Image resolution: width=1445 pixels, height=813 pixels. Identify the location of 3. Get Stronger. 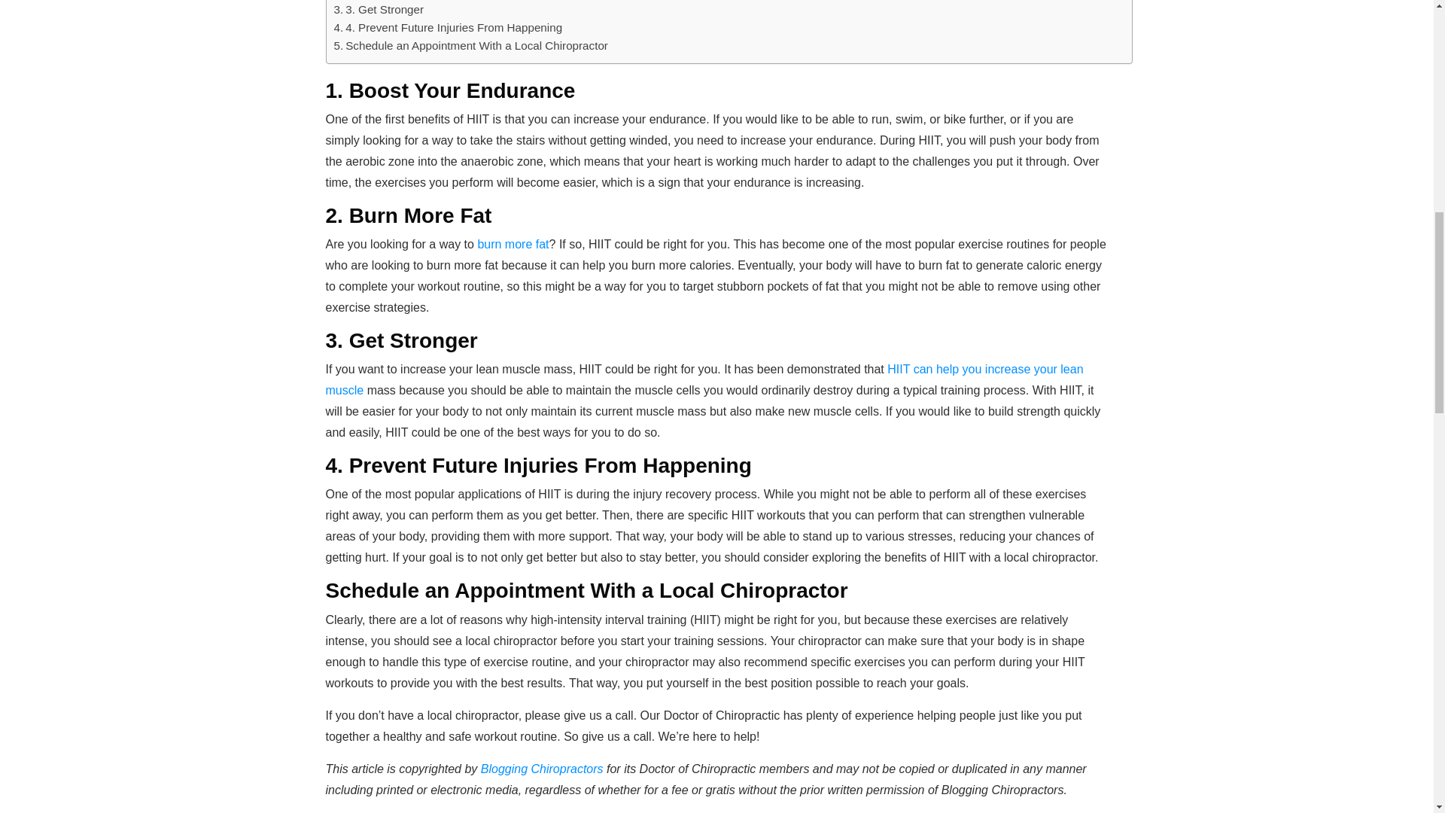
(379, 9).